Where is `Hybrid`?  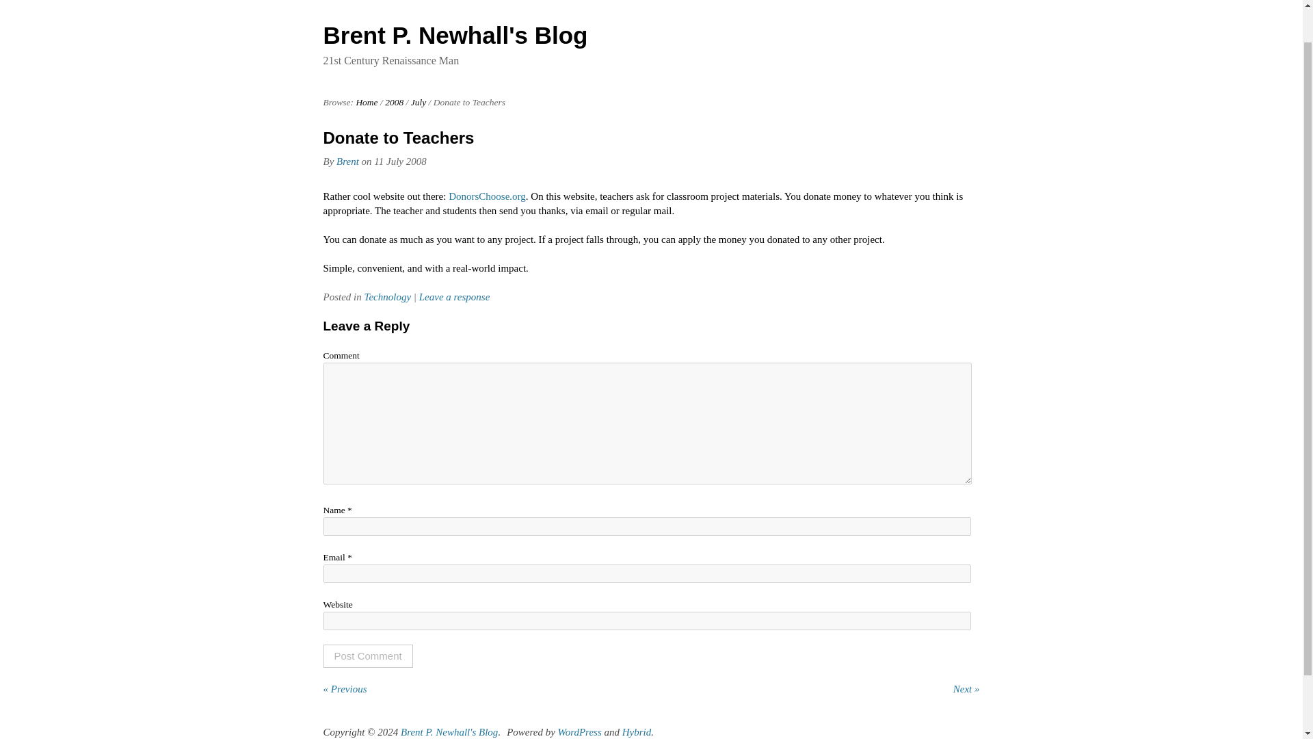
Hybrid is located at coordinates (637, 731).